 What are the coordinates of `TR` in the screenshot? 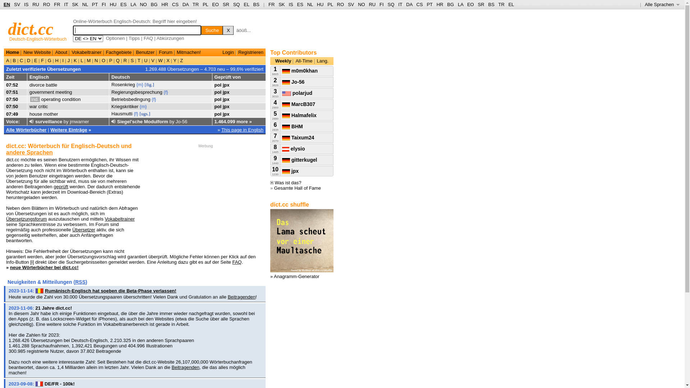 It's located at (501, 4).